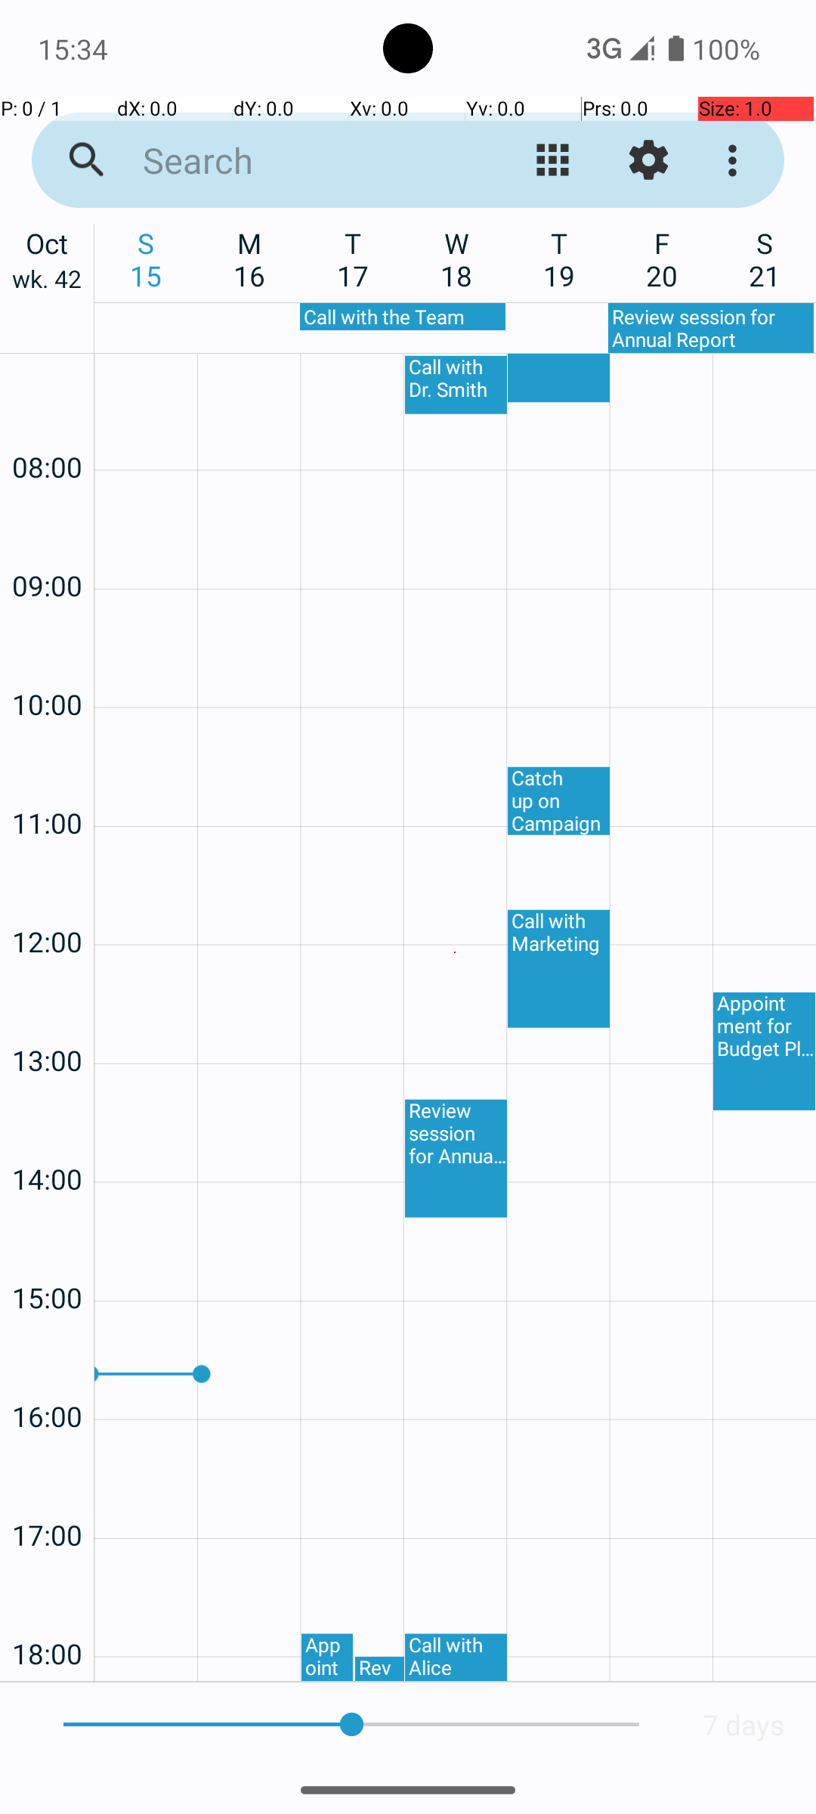 The width and height of the screenshot is (816, 1814). Describe the element at coordinates (456, 259) in the screenshot. I see `W
18` at that location.